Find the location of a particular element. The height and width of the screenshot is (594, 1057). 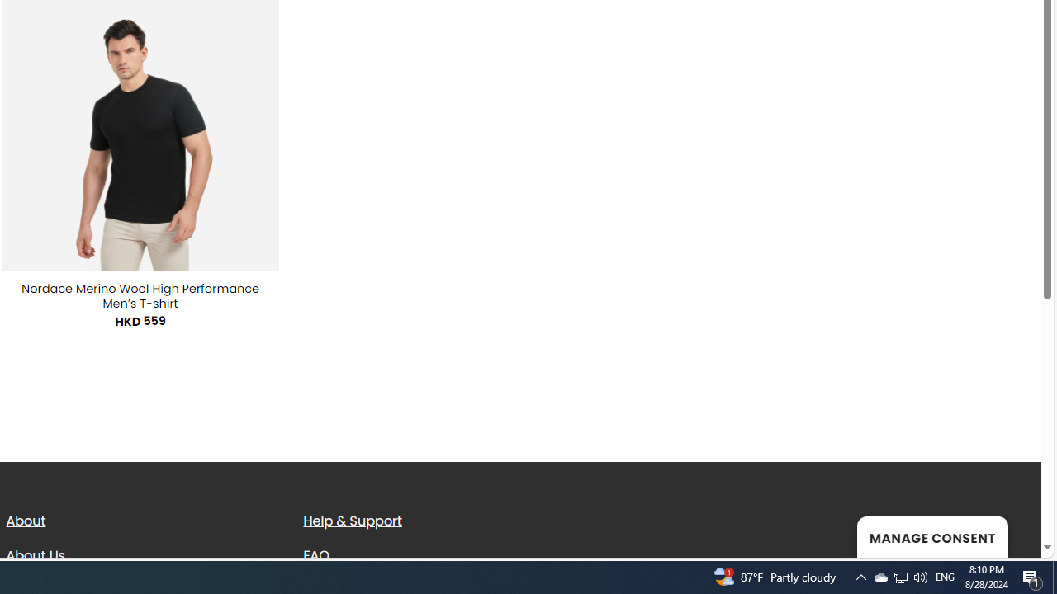

MANAGE CONSENT is located at coordinates (931, 536).